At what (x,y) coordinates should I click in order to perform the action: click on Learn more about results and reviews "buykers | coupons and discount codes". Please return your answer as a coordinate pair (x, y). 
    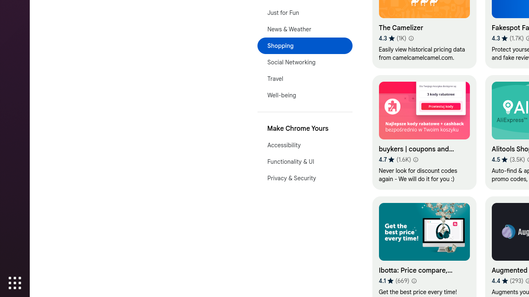
    Looking at the image, I should click on (416, 160).